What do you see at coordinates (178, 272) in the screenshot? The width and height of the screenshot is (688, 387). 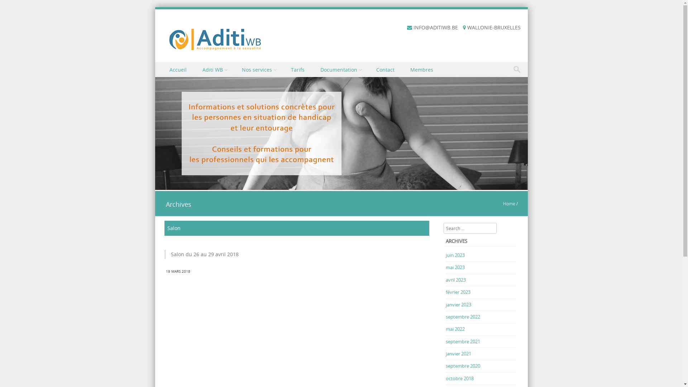 I see `19 MARS 2018` at bounding box center [178, 272].